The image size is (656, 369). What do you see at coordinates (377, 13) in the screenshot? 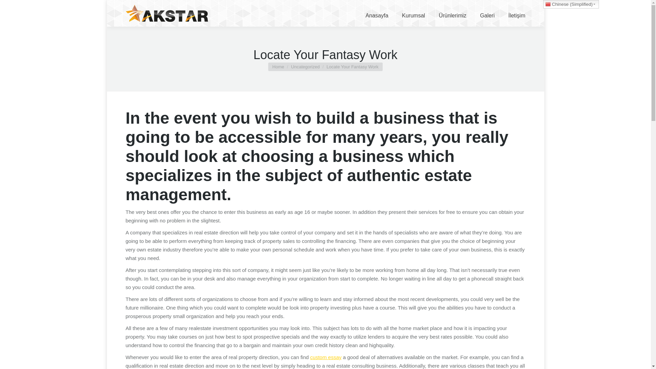
I see `Anasayfa` at bounding box center [377, 13].